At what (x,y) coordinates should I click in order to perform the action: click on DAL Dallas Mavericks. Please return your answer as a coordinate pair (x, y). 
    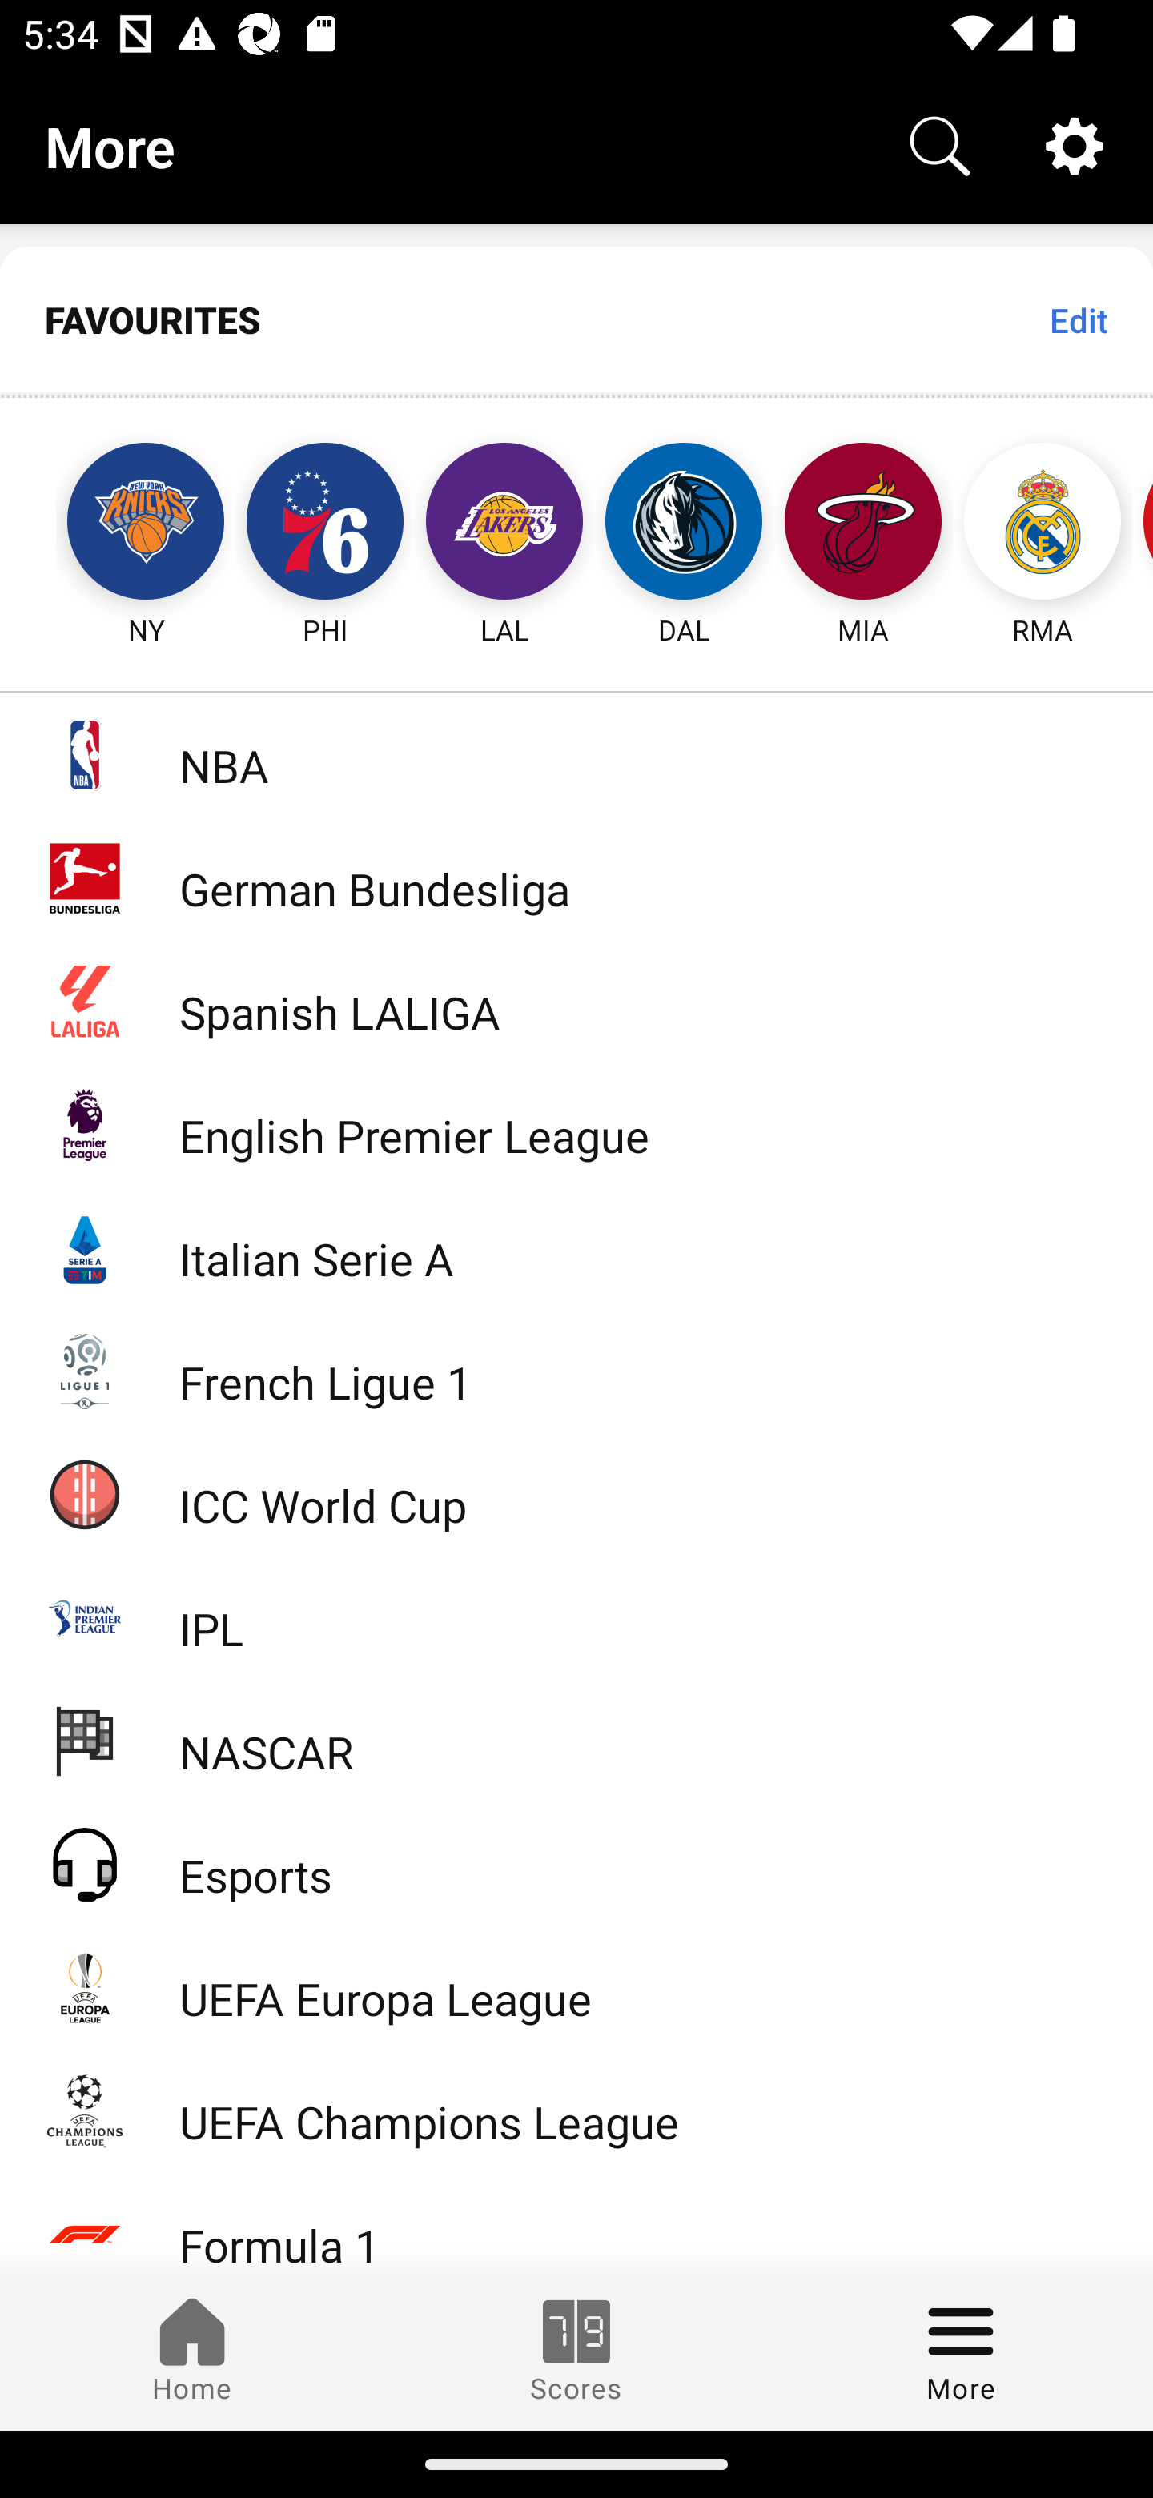
    Looking at the image, I should click on (684, 524).